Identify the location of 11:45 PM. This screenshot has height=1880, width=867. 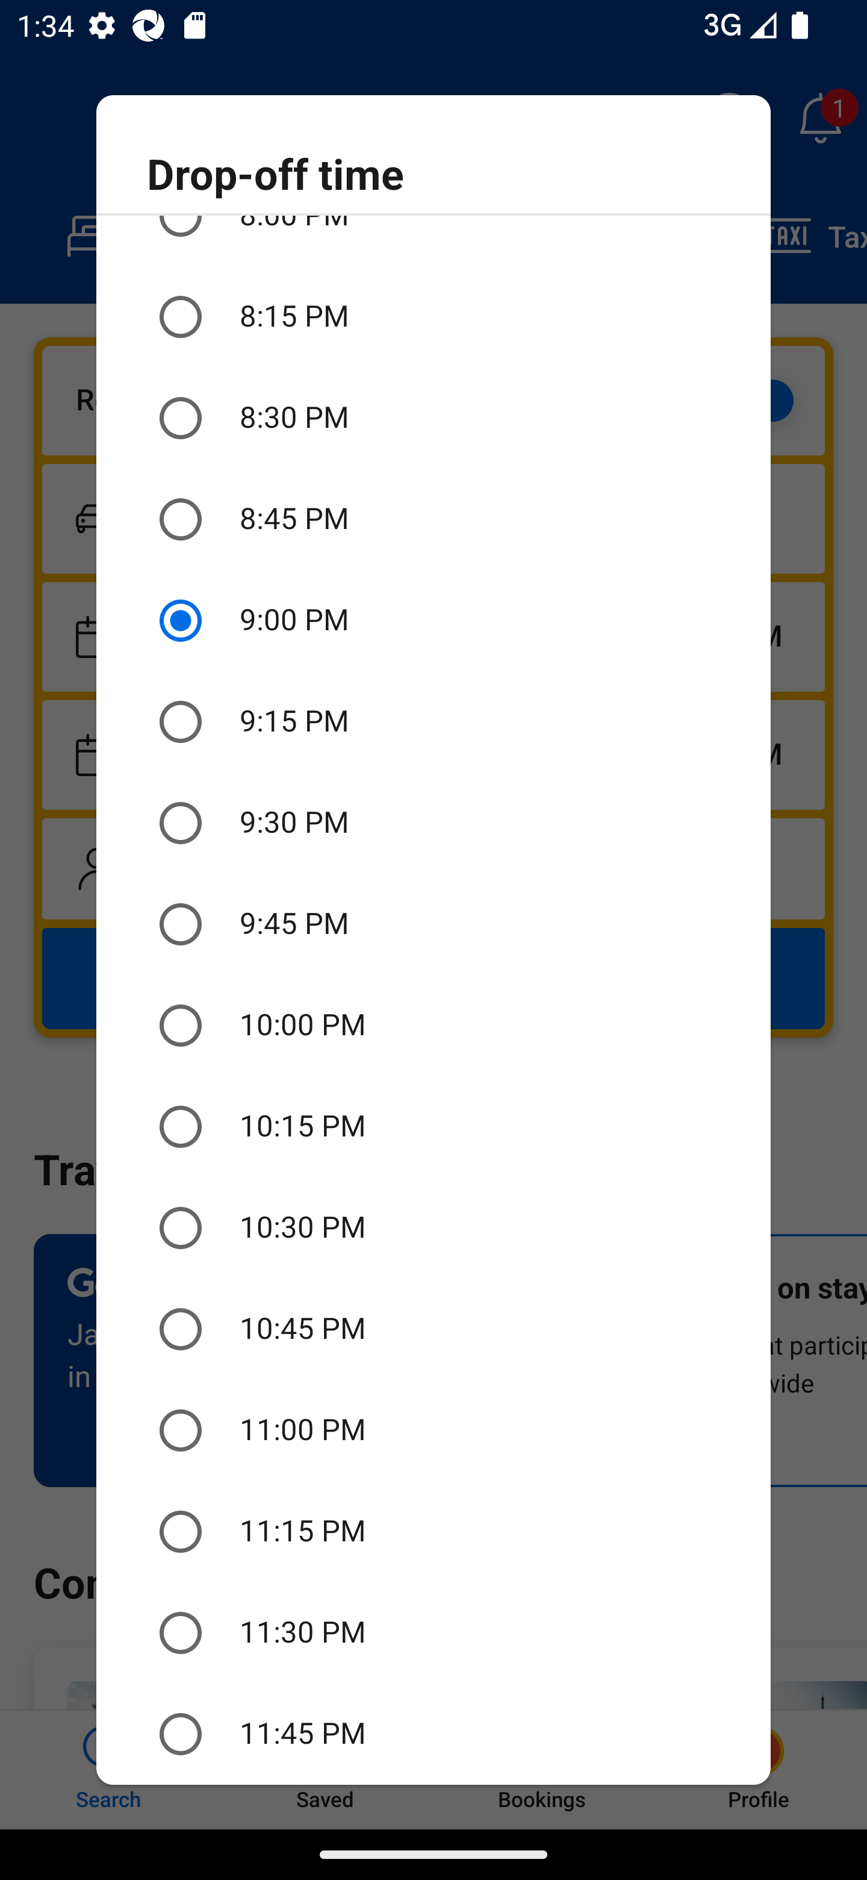
(433, 1734).